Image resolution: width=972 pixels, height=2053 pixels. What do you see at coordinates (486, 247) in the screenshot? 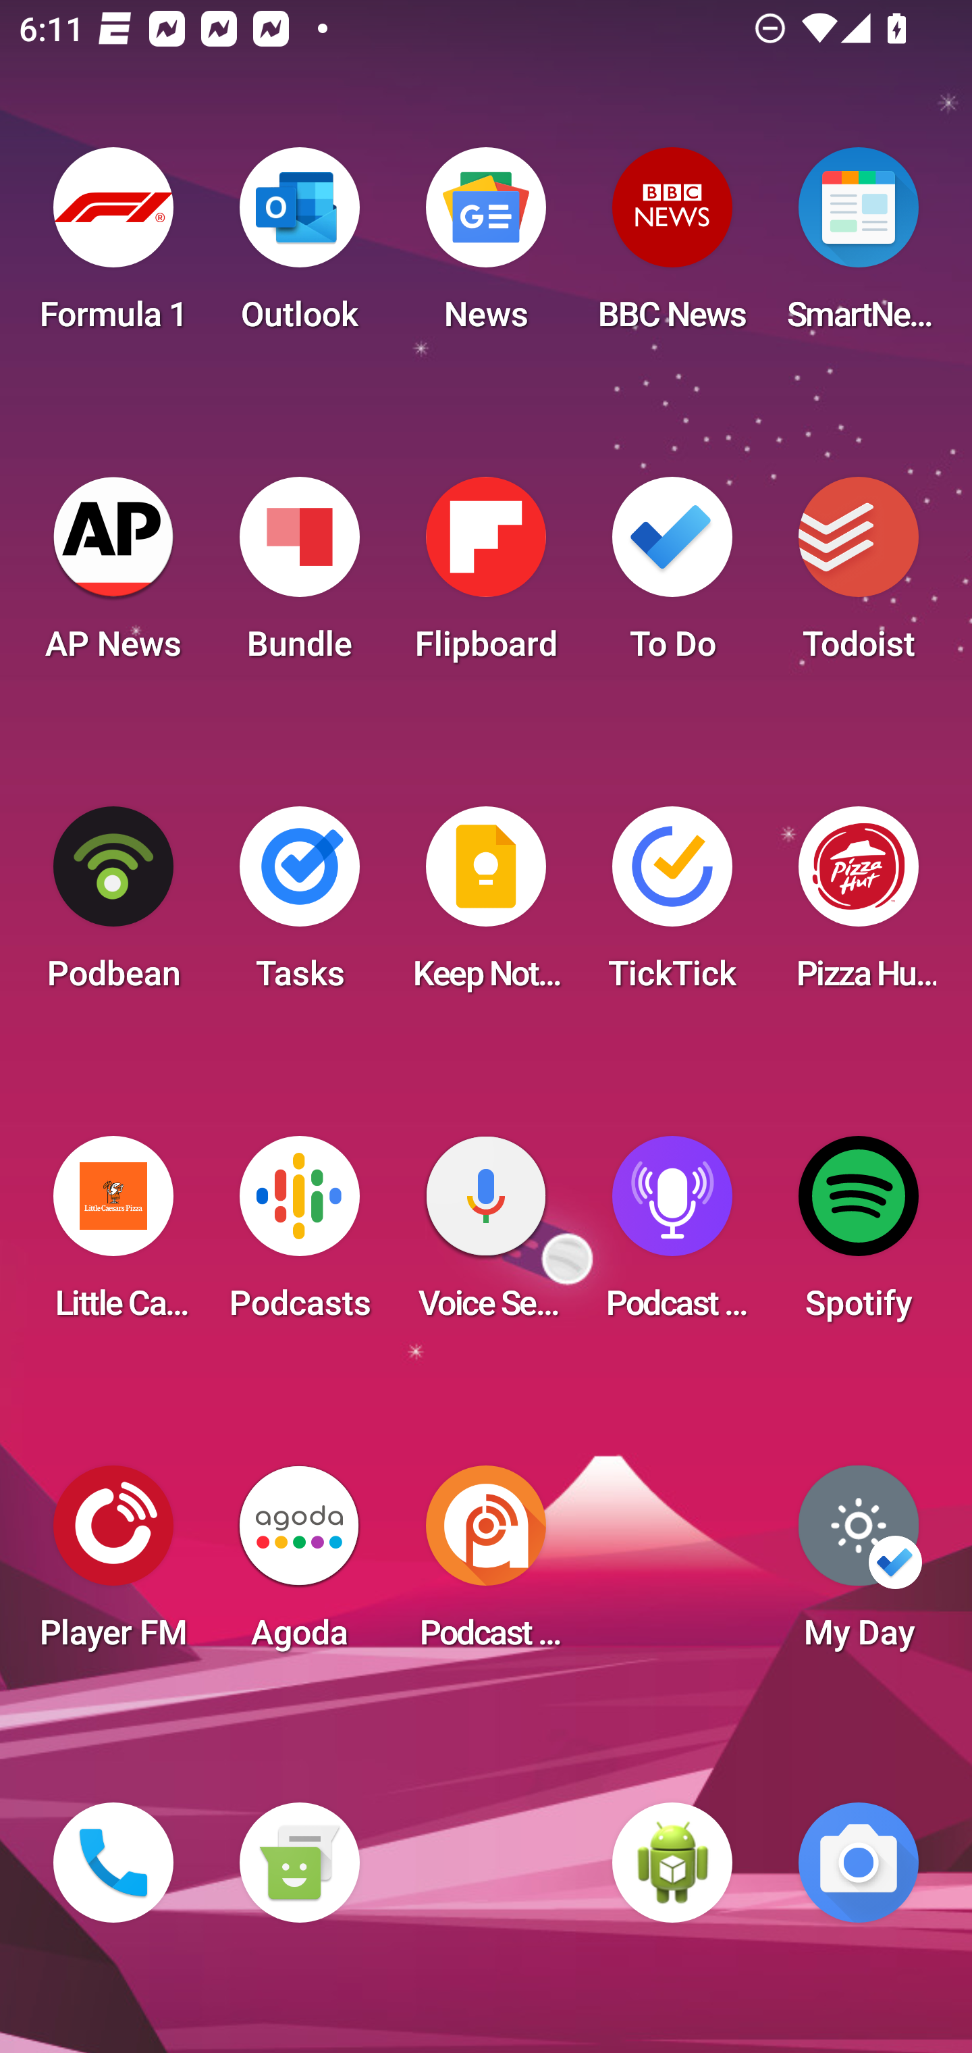
I see `News` at bounding box center [486, 247].